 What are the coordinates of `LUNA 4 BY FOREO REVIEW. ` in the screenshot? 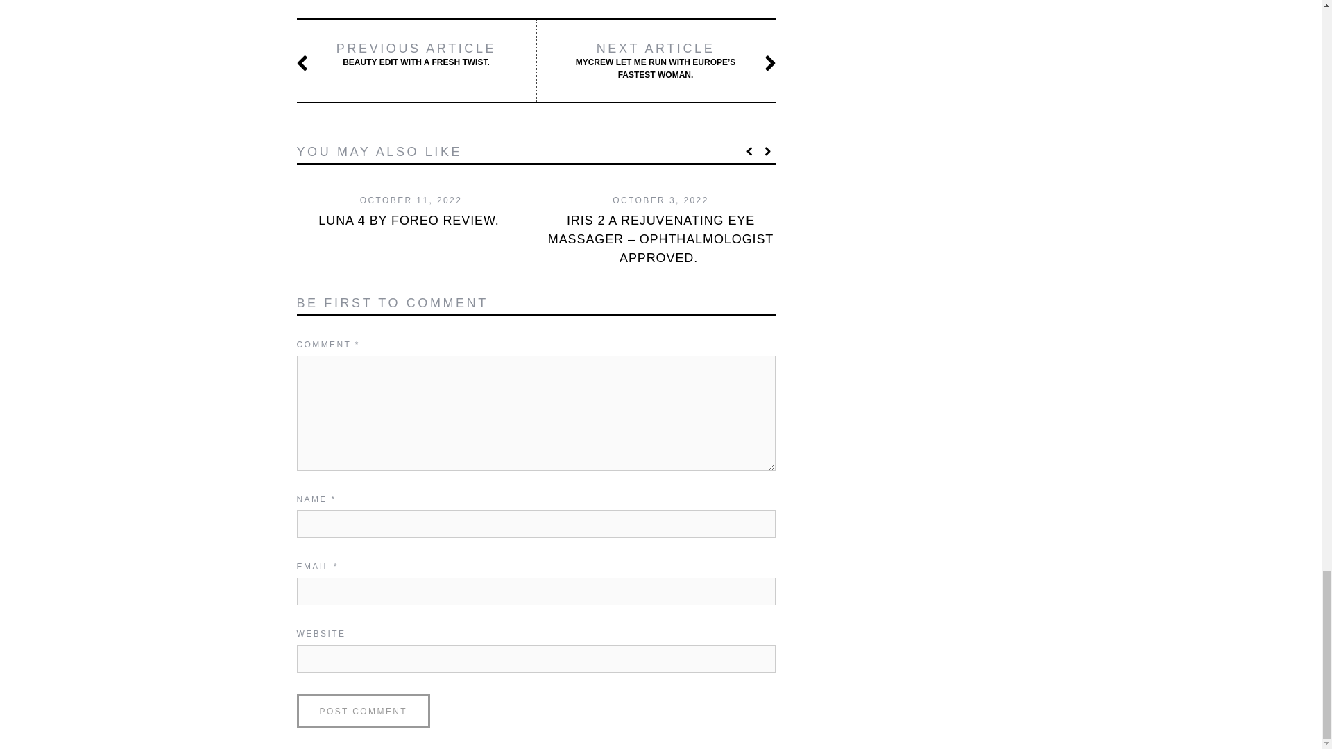 It's located at (411, 221).